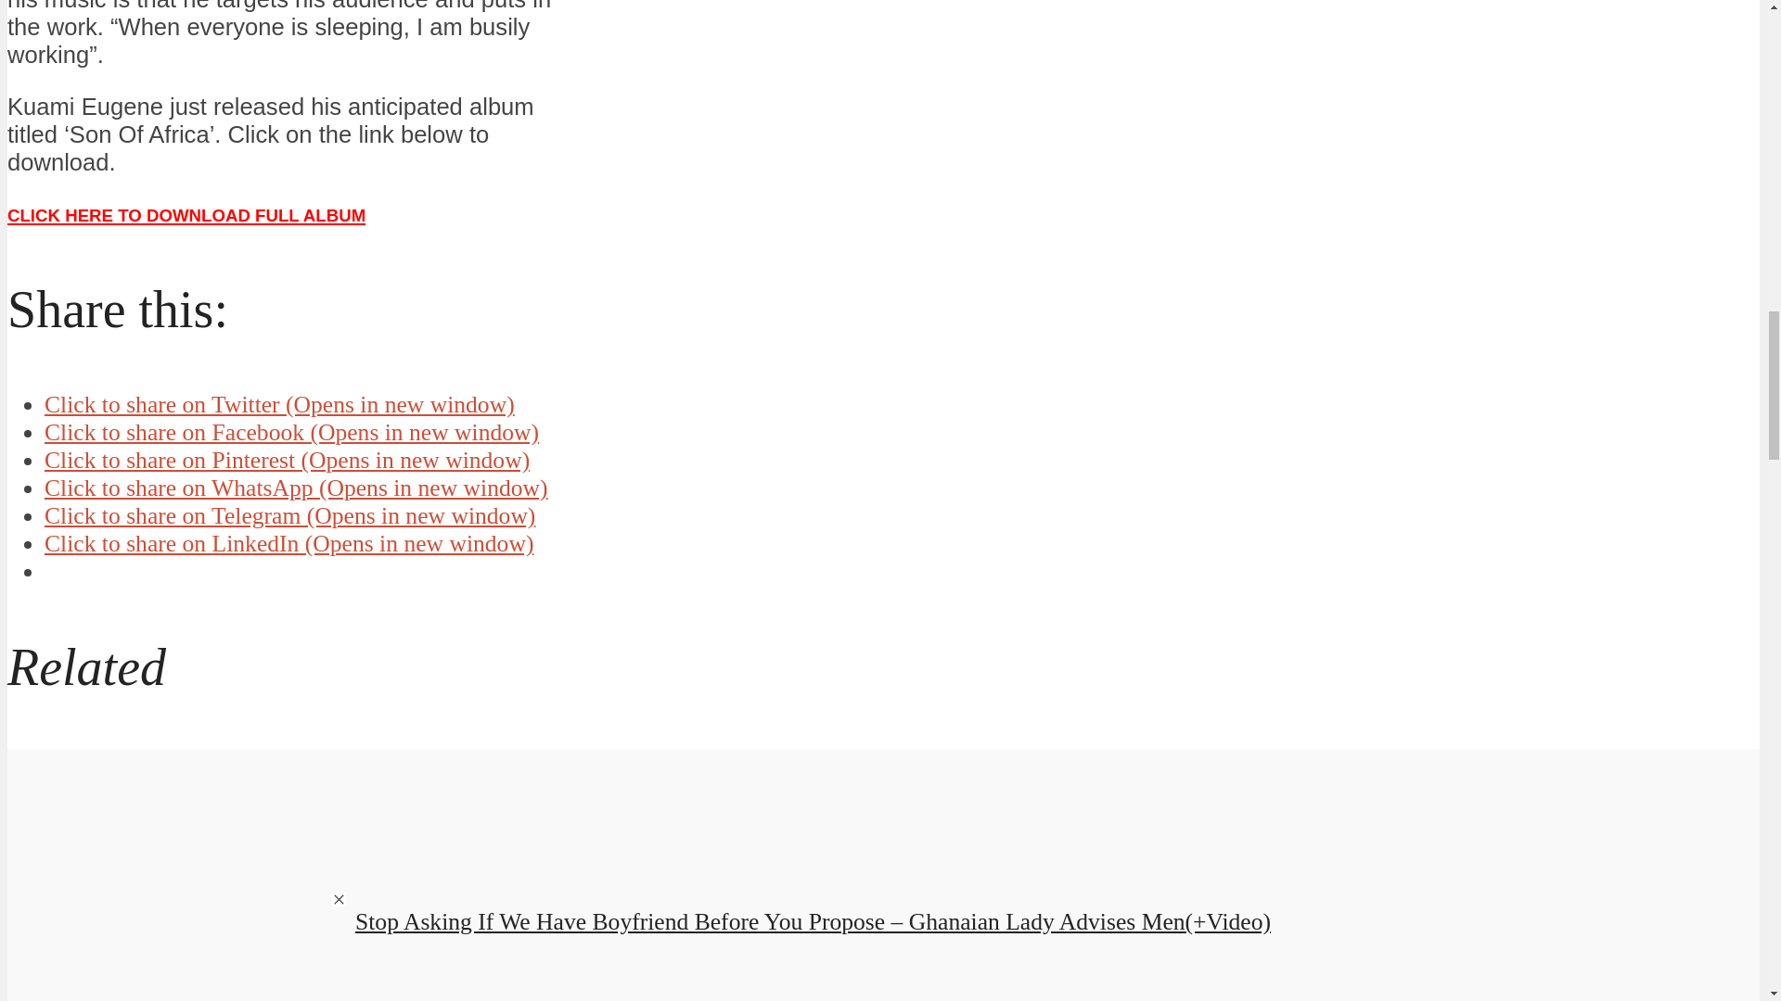 This screenshot has height=1001, width=1781. Describe the element at coordinates (288, 543) in the screenshot. I see `Click to share on LinkedIn` at that location.